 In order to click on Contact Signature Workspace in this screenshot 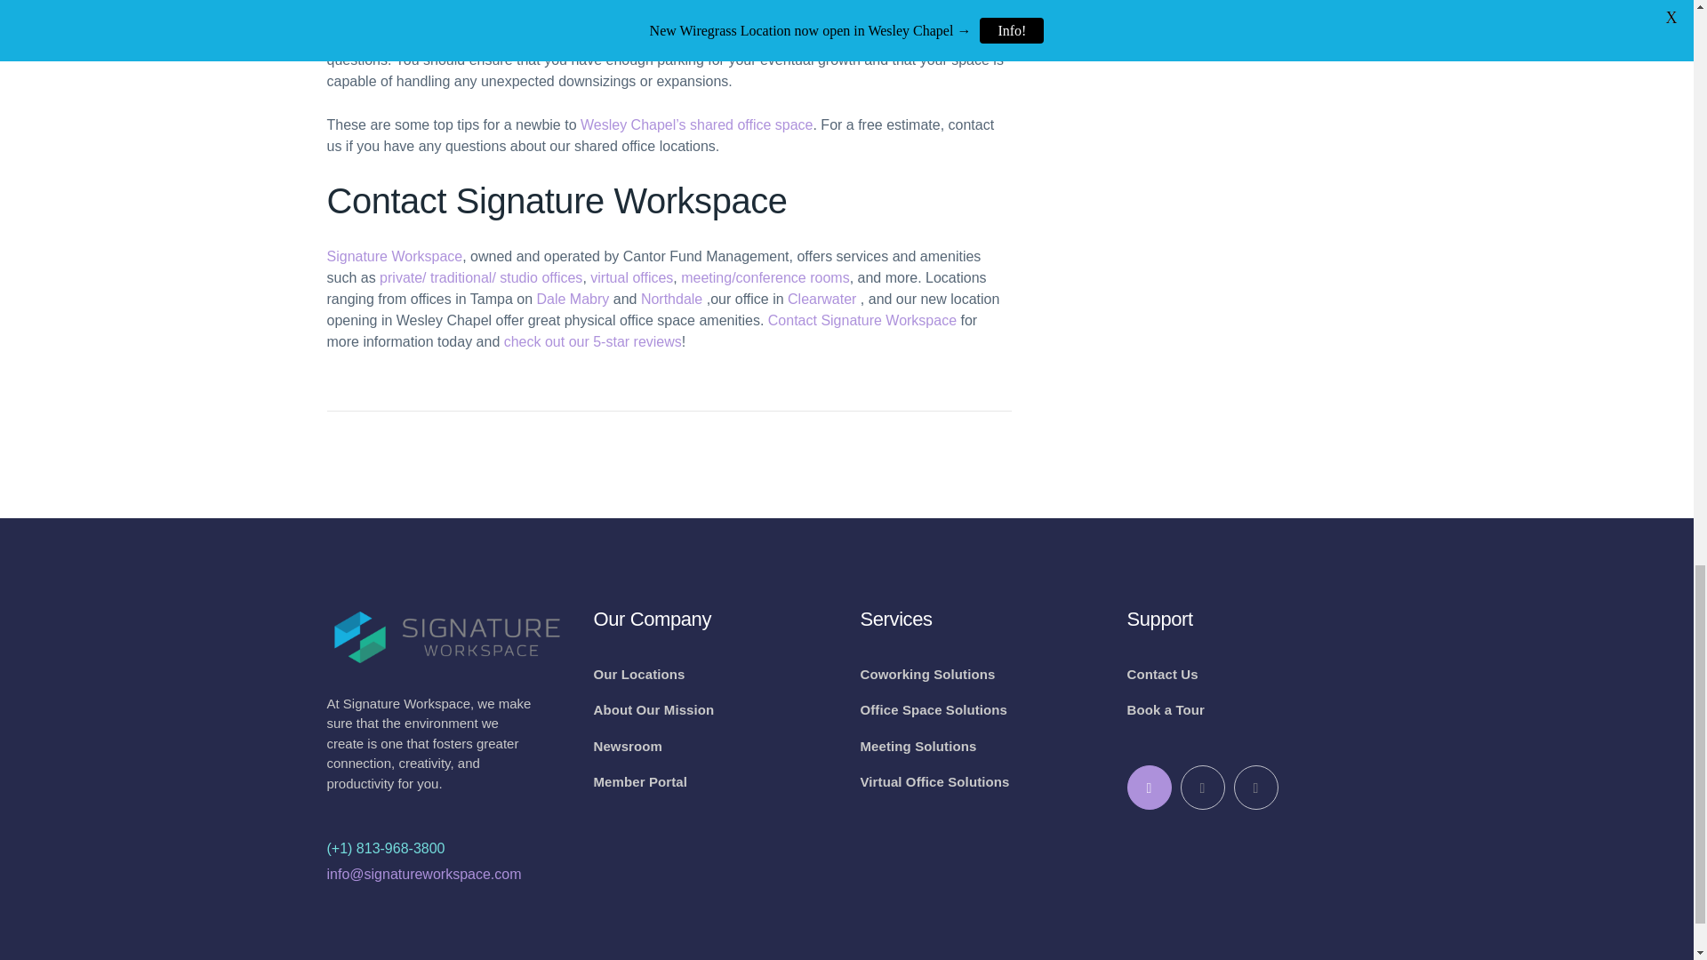, I will do `click(862, 320)`.